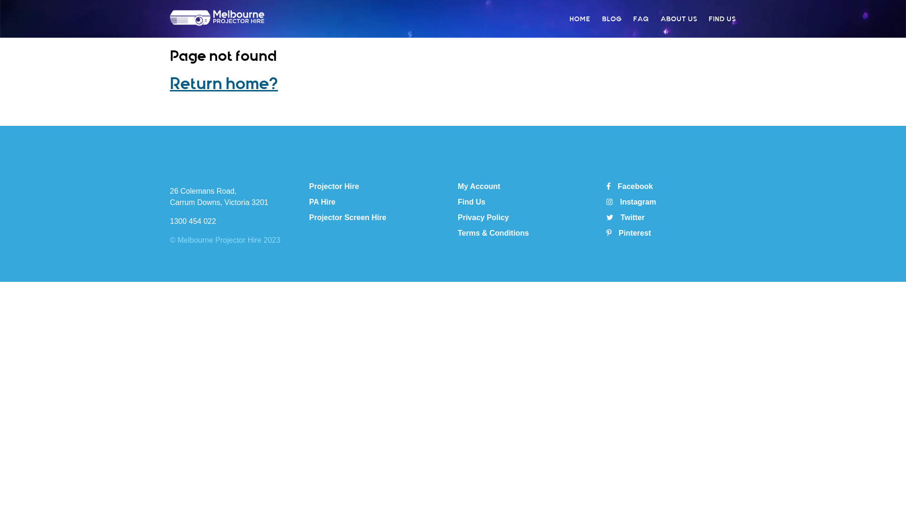 This screenshot has width=906, height=509. I want to click on Find Us, so click(472, 202).